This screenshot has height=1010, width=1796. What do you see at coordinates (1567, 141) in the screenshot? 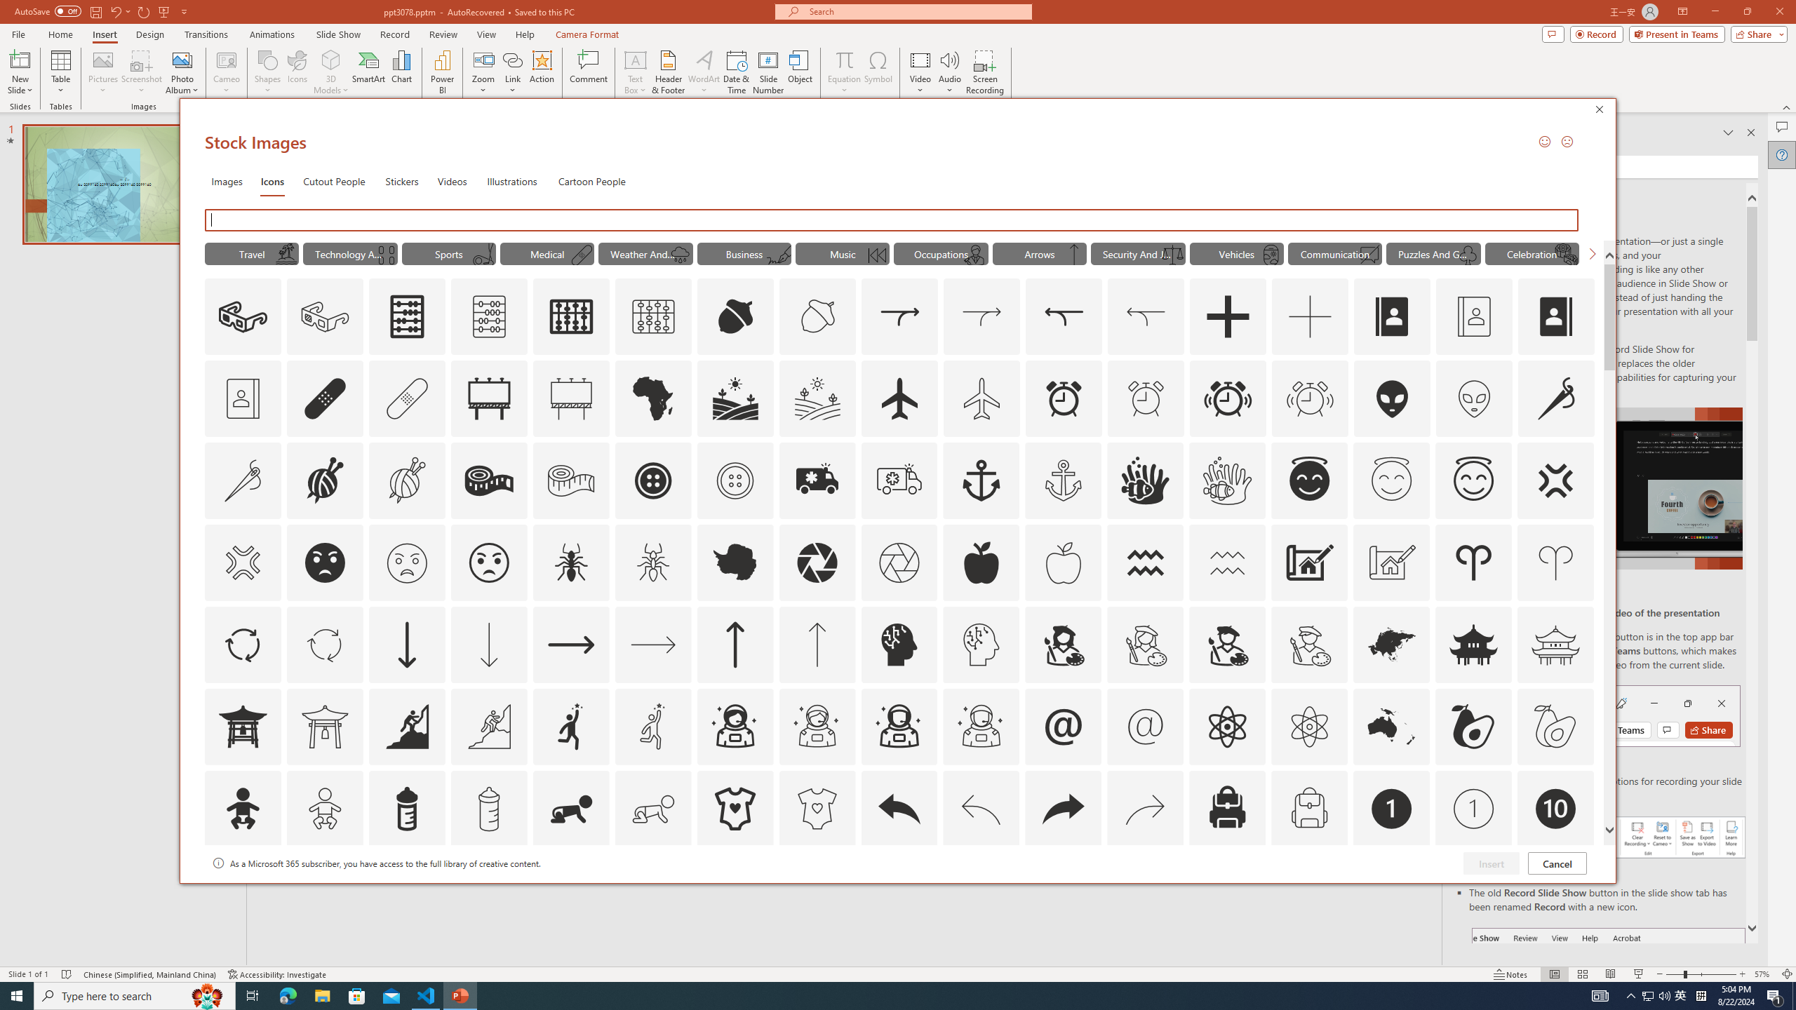
I see `Send a Frown` at bounding box center [1567, 141].